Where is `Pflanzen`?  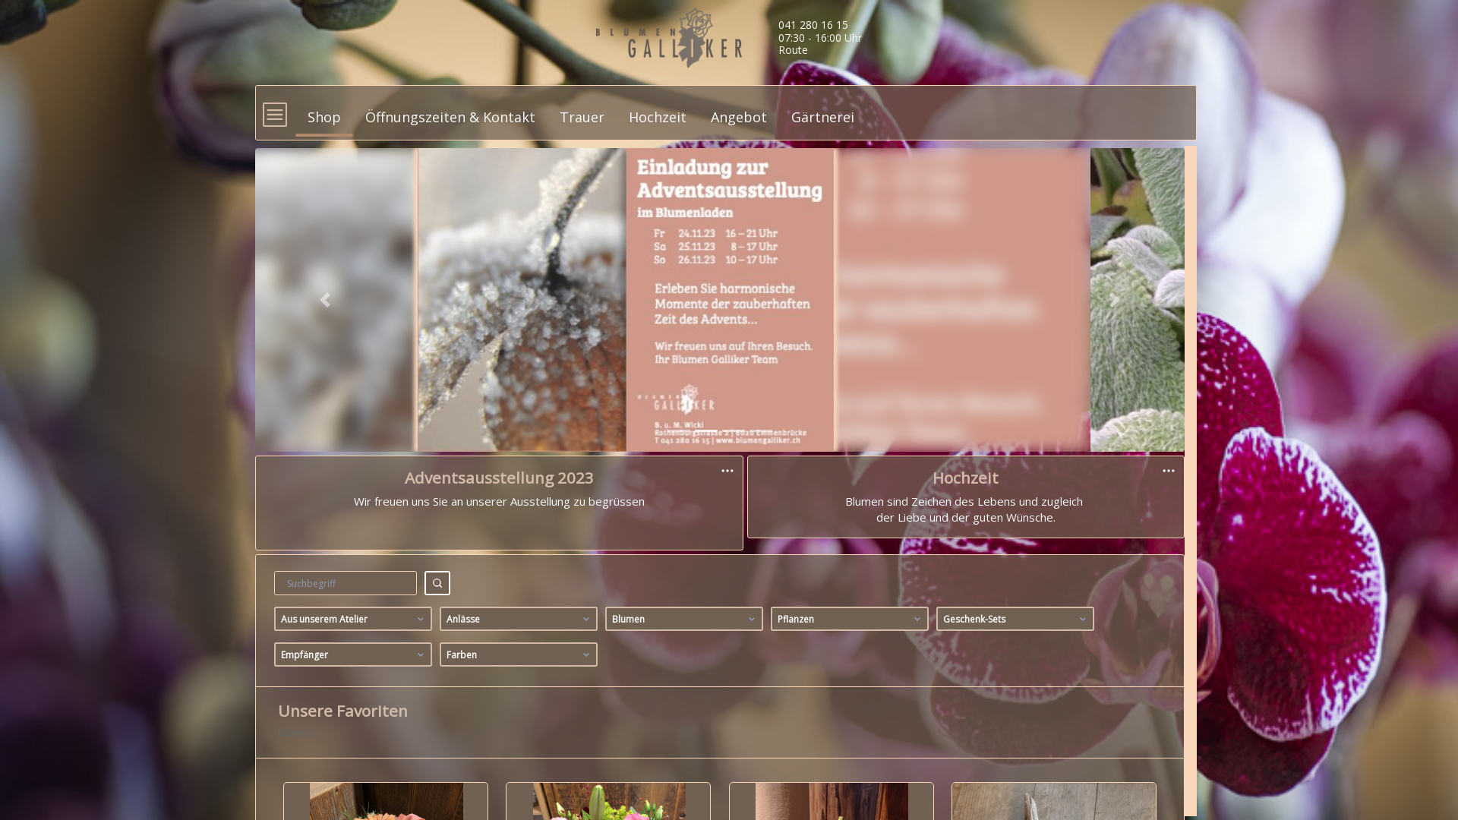 Pflanzen is located at coordinates (850, 619).